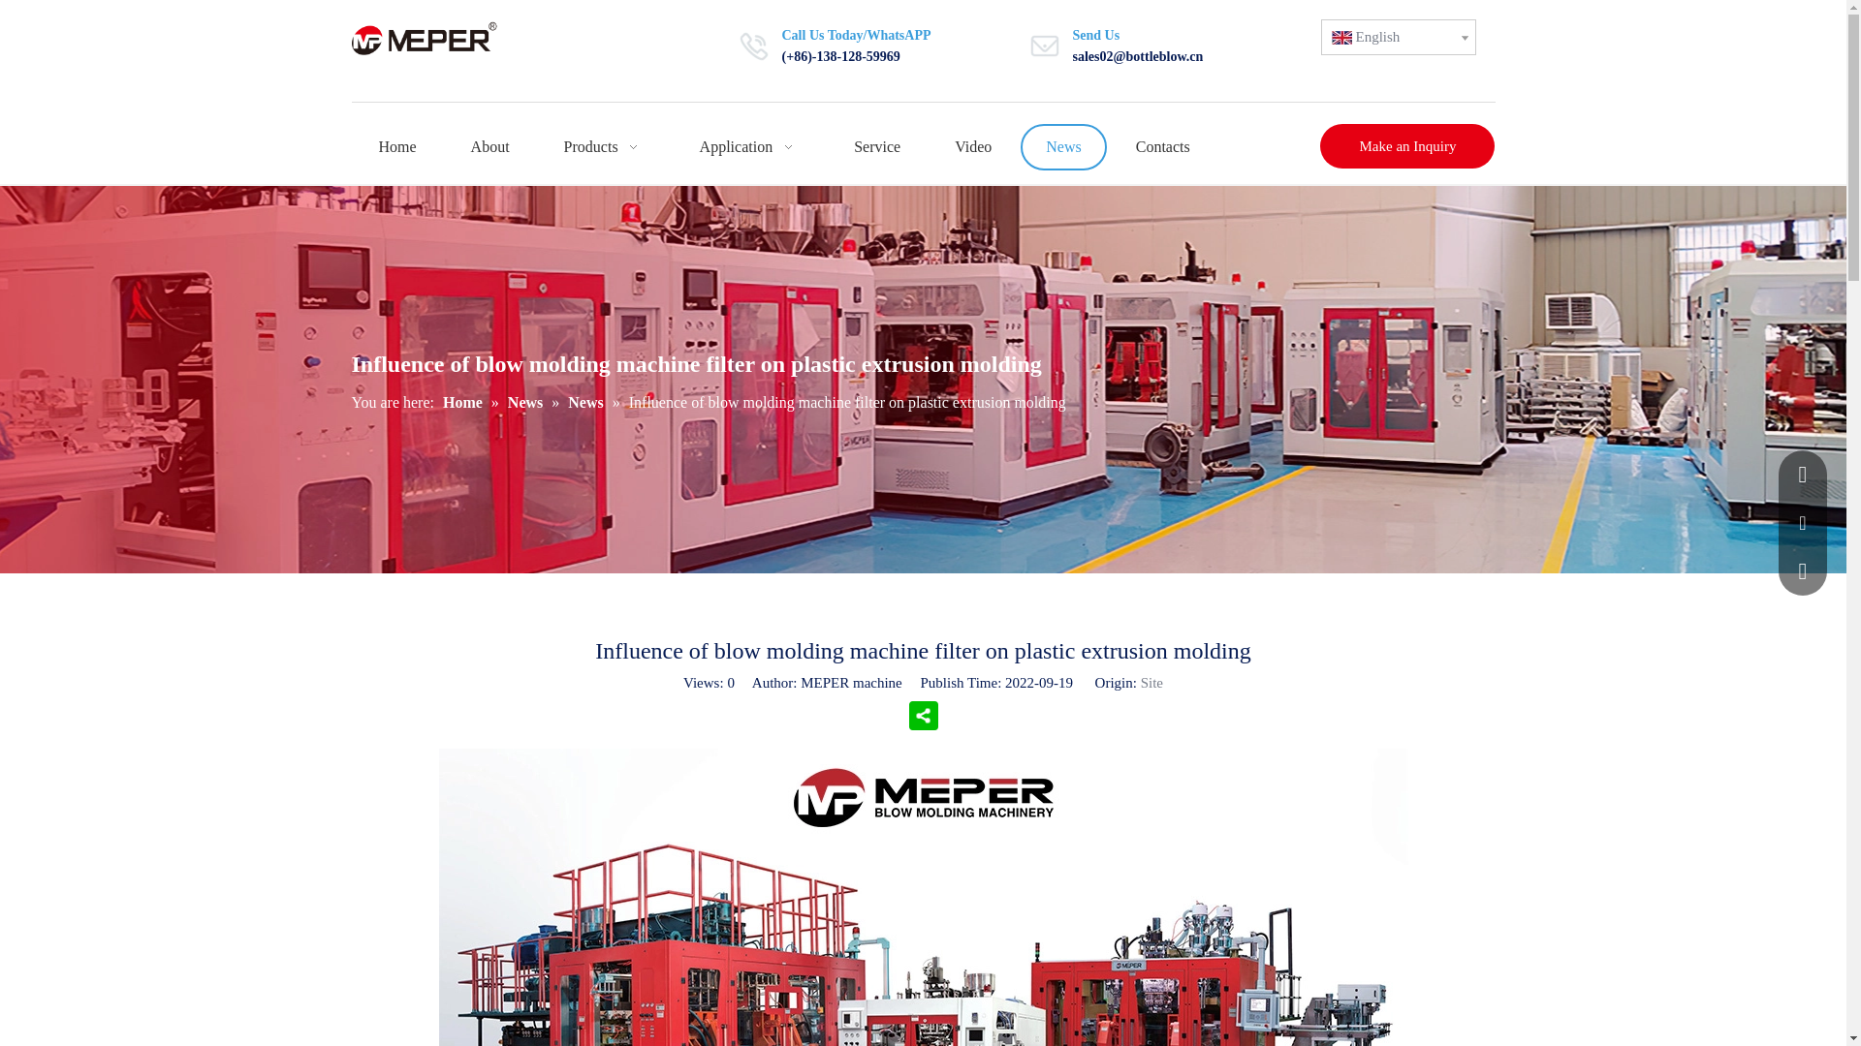 This screenshot has height=1046, width=1861. I want to click on Meper-logo, so click(438, 39).